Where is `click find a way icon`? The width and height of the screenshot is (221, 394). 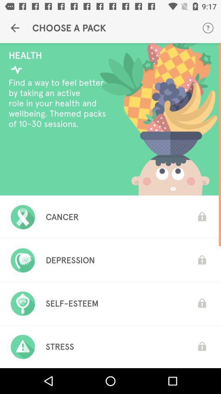
click find a way icon is located at coordinates (60, 103).